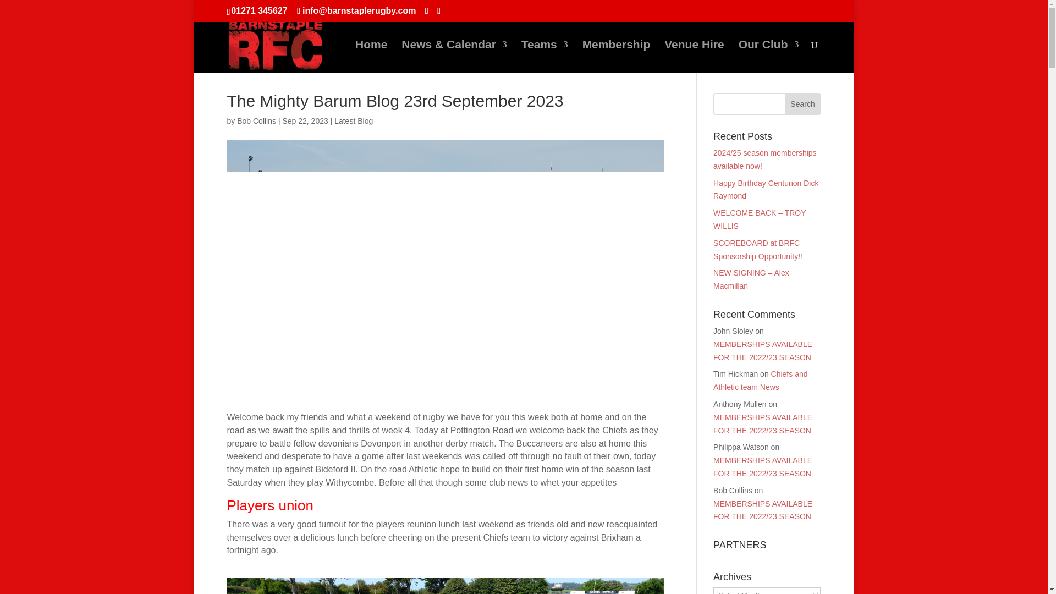  I want to click on Posts by Bob Collins, so click(256, 120).